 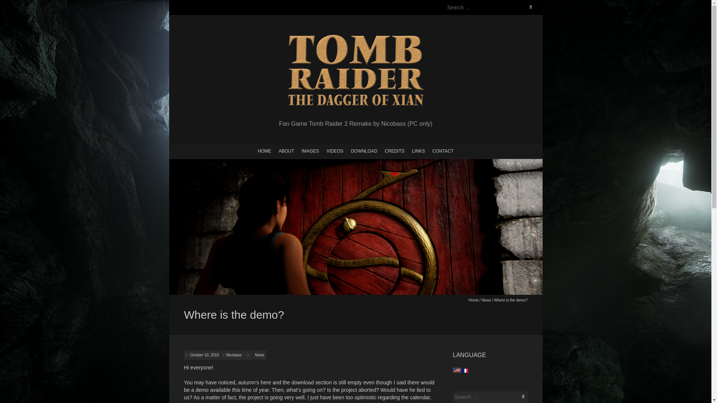 What do you see at coordinates (443, 151) in the screenshot?
I see `CONTACT` at bounding box center [443, 151].